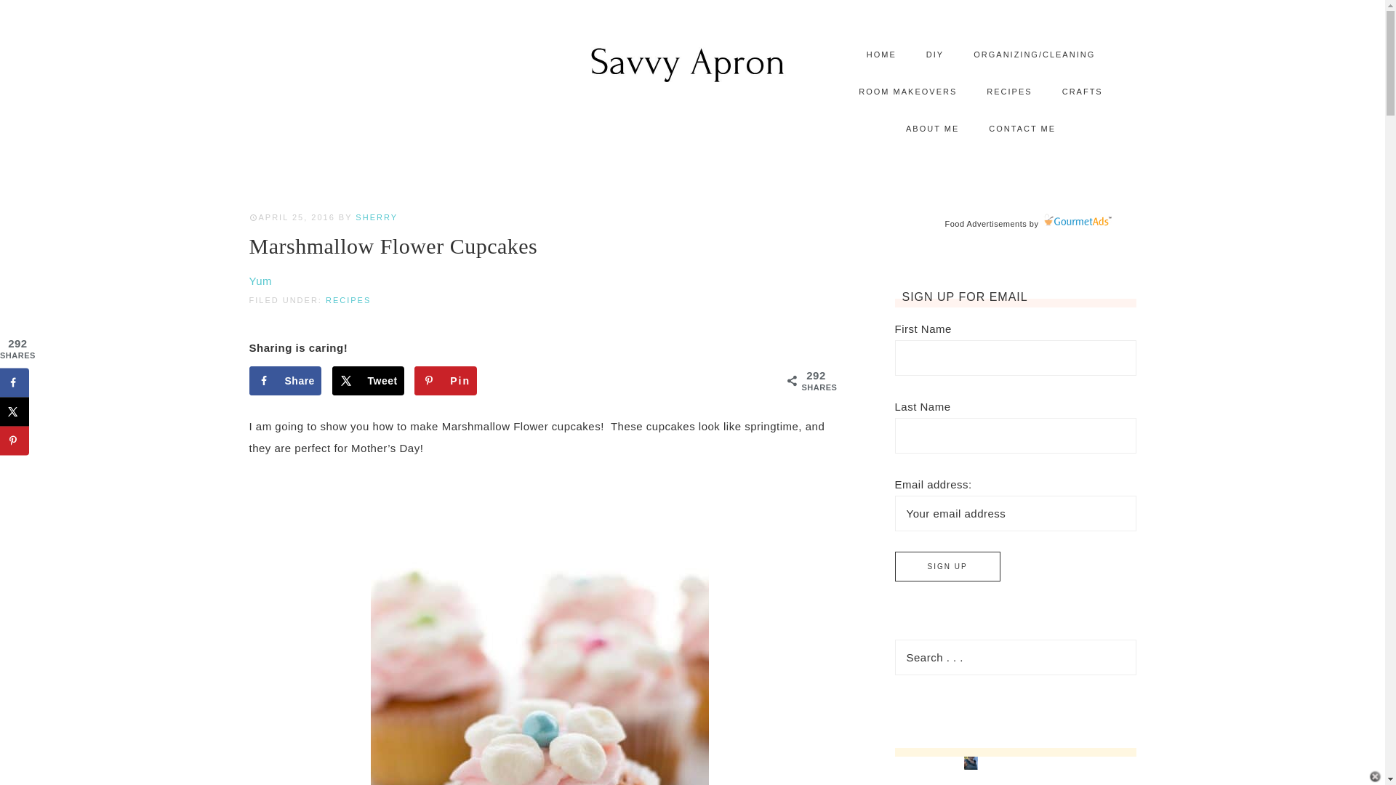 This screenshot has height=785, width=1396. What do you see at coordinates (1082, 92) in the screenshot?
I see `CRAFTS` at bounding box center [1082, 92].